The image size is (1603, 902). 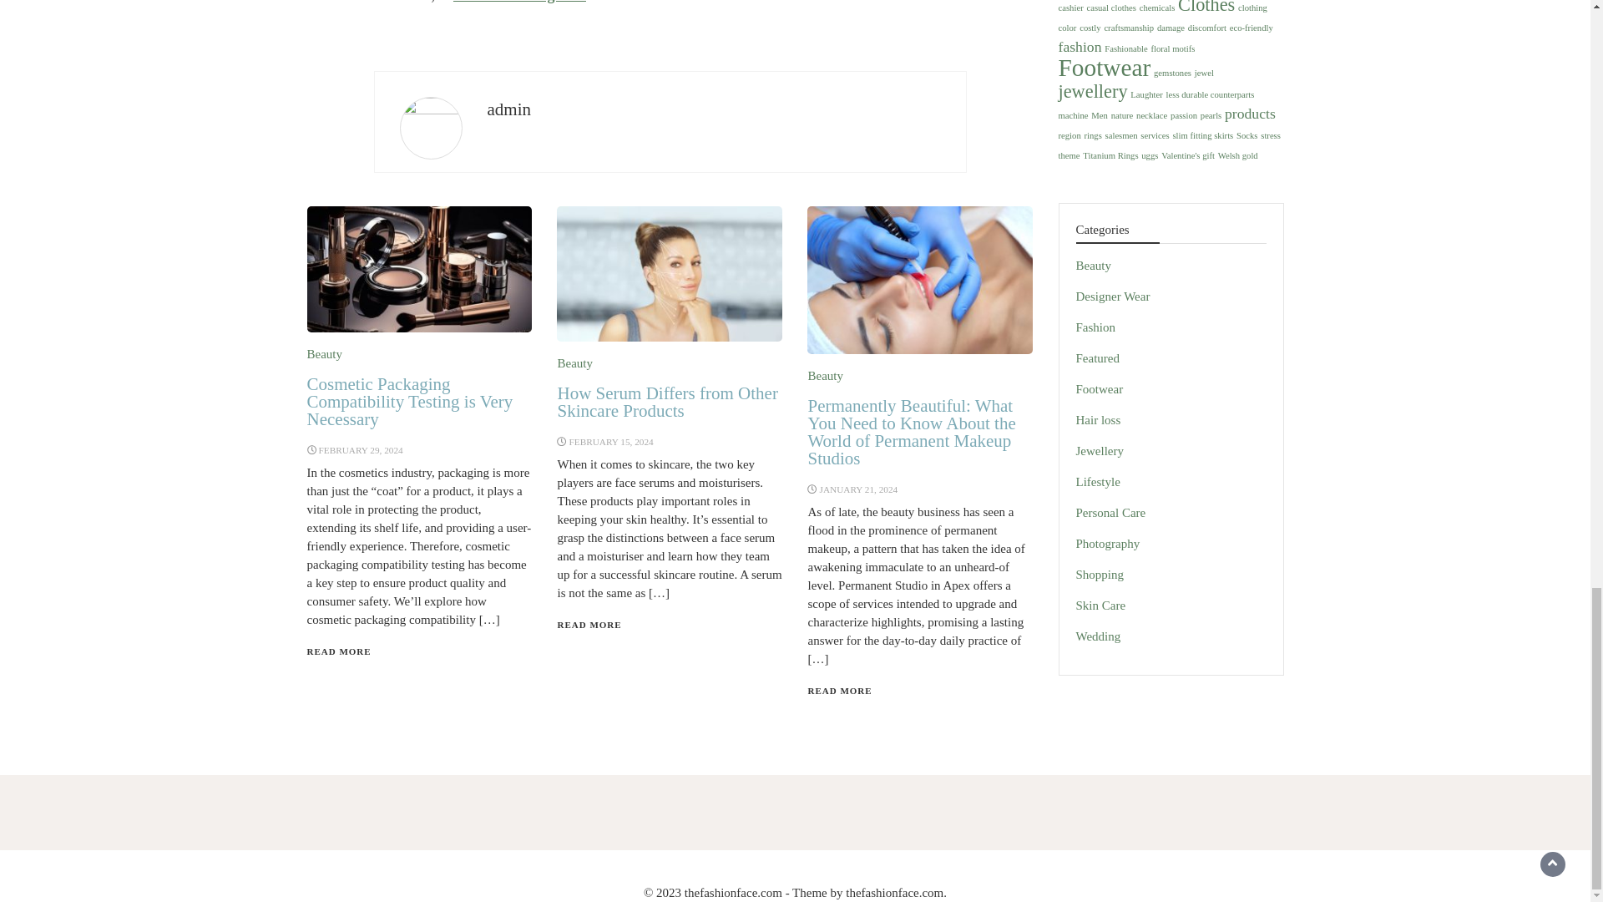 I want to click on admin, so click(x=509, y=109).